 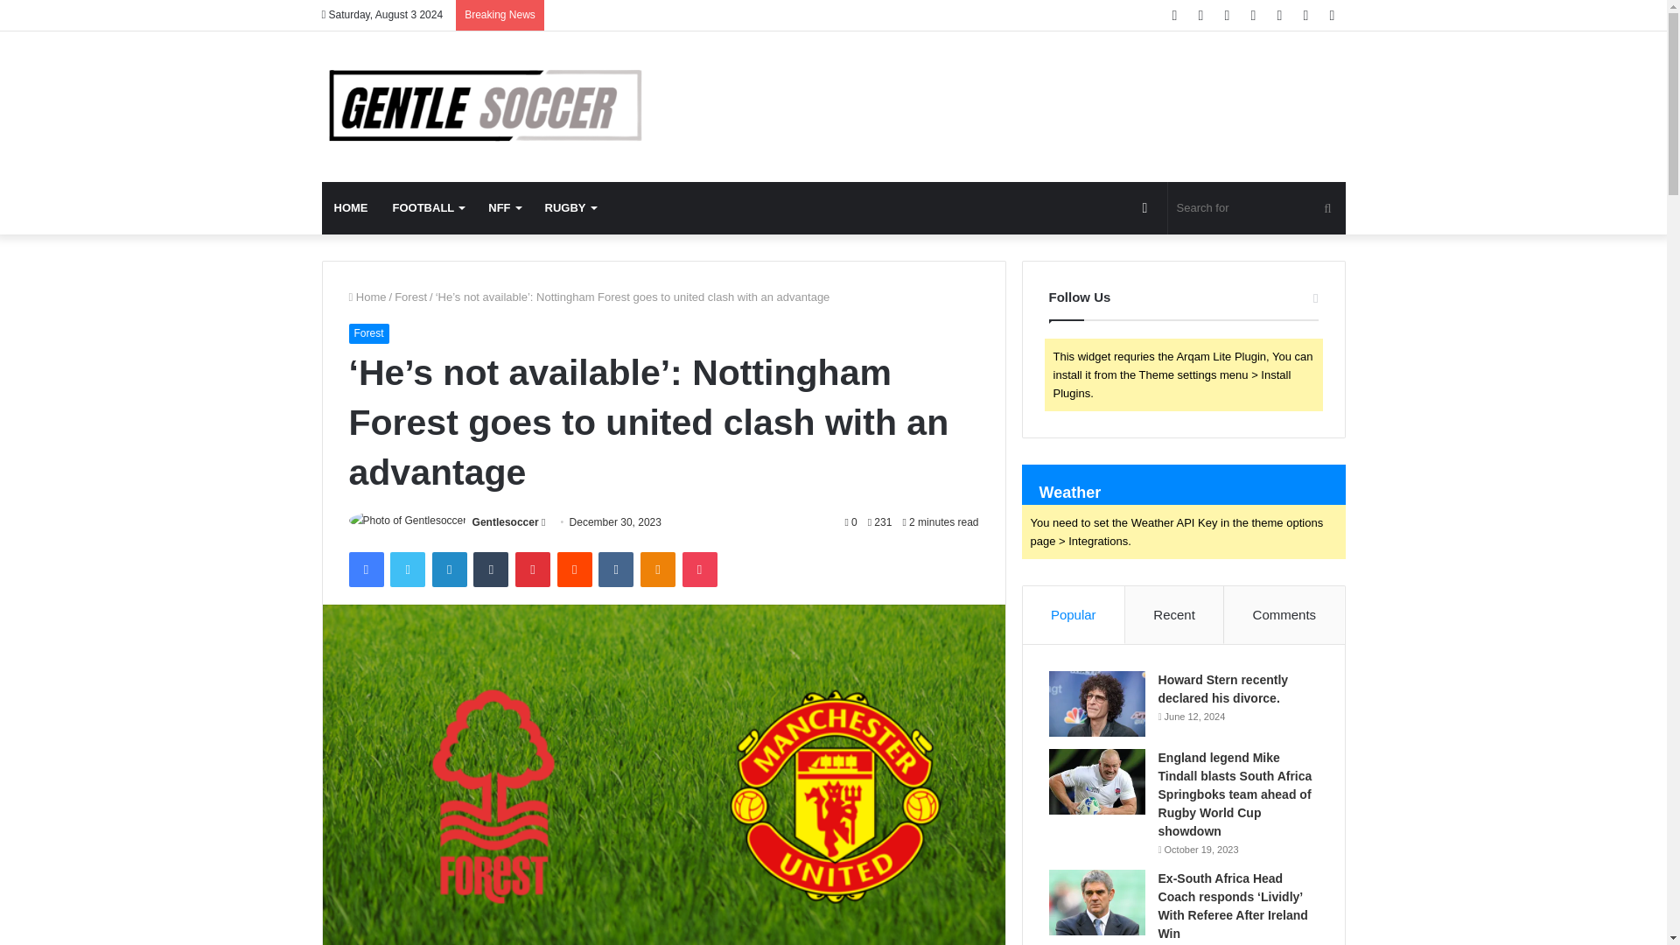 I want to click on FOOTBALL, so click(x=427, y=208).